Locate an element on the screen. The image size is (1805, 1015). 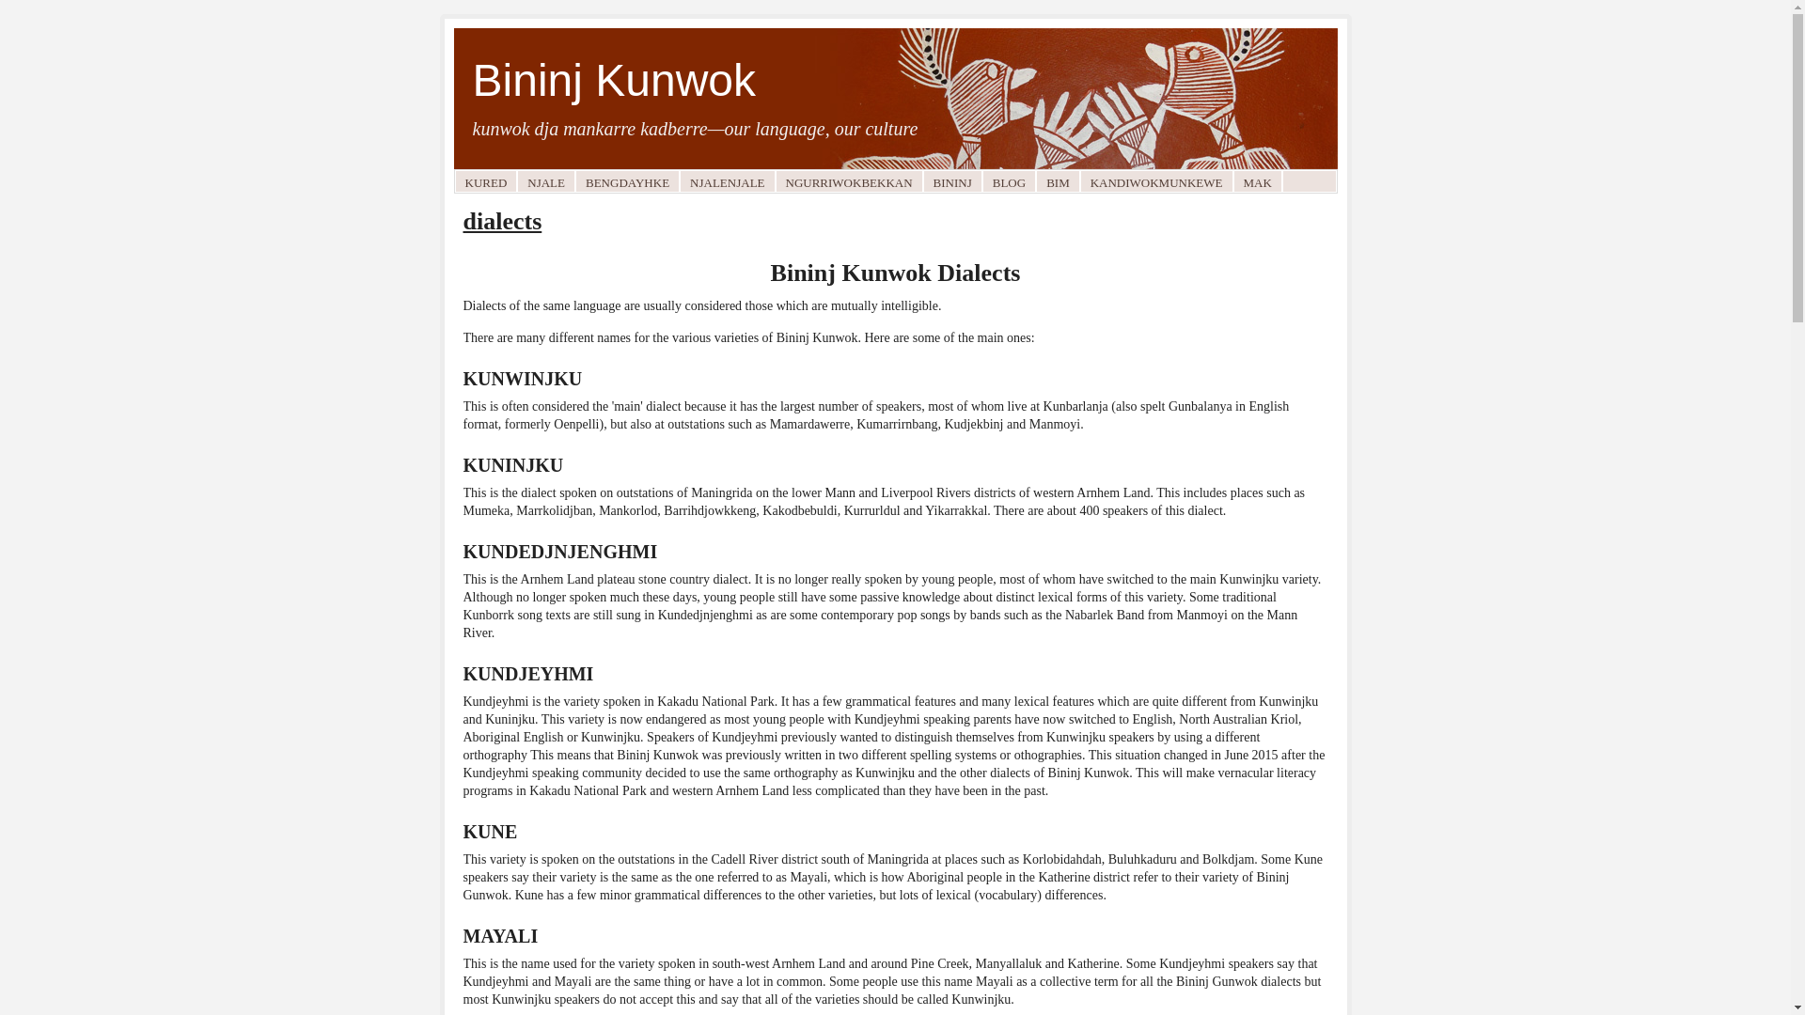
NJALENJALE is located at coordinates (728, 181).